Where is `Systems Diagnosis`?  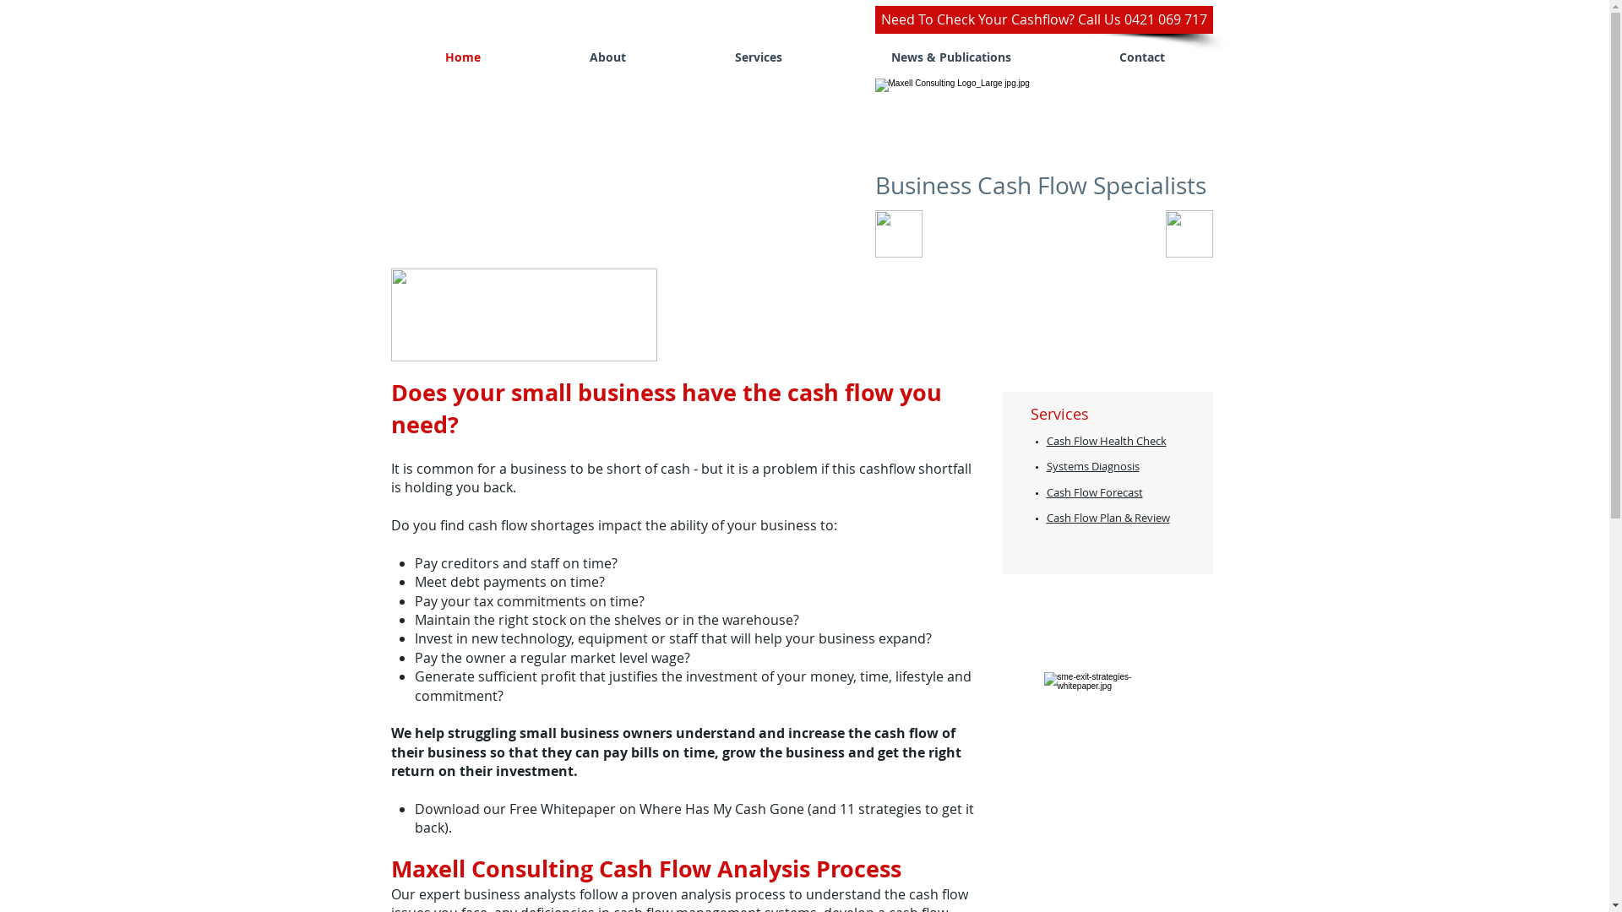 Systems Diagnosis is located at coordinates (1092, 466).